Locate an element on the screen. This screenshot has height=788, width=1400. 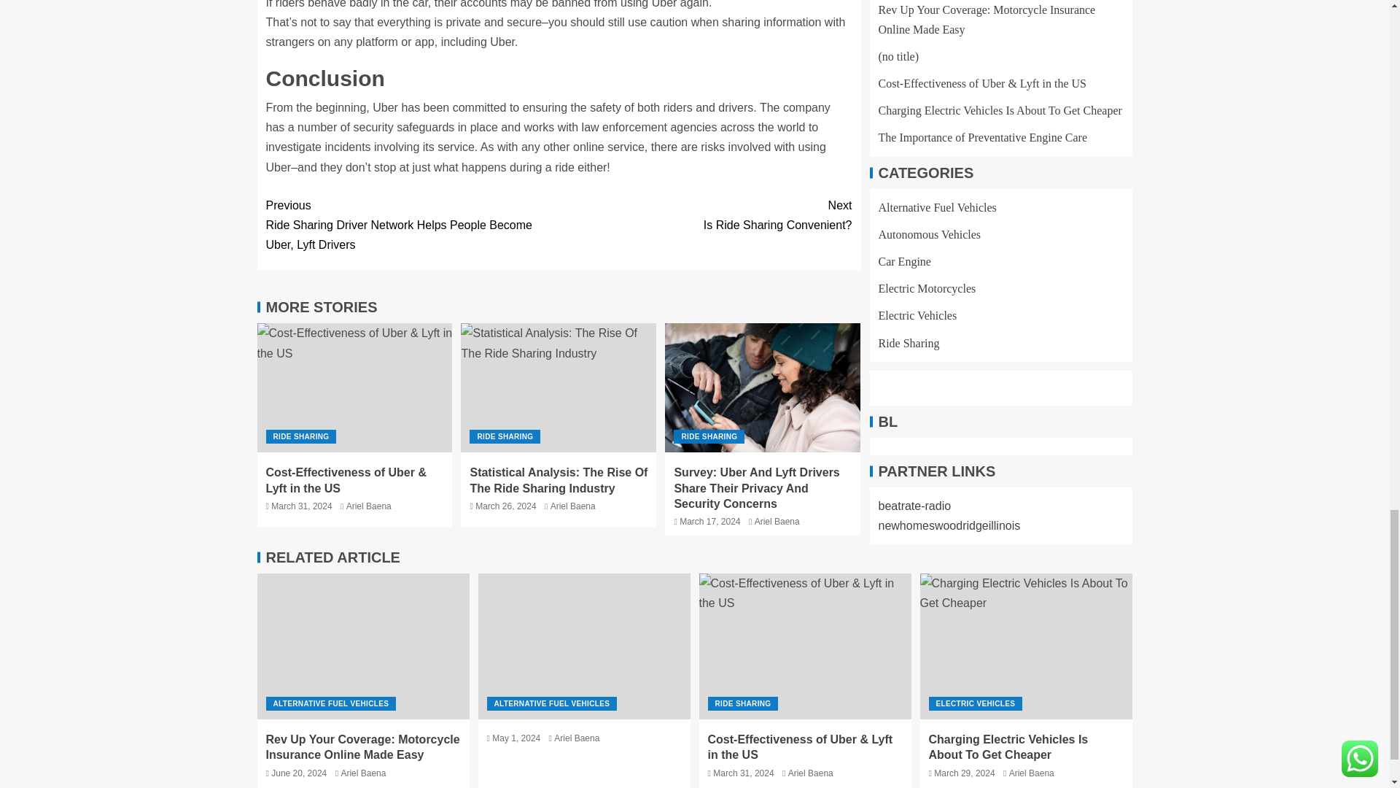
Ariel Baena is located at coordinates (704, 215).